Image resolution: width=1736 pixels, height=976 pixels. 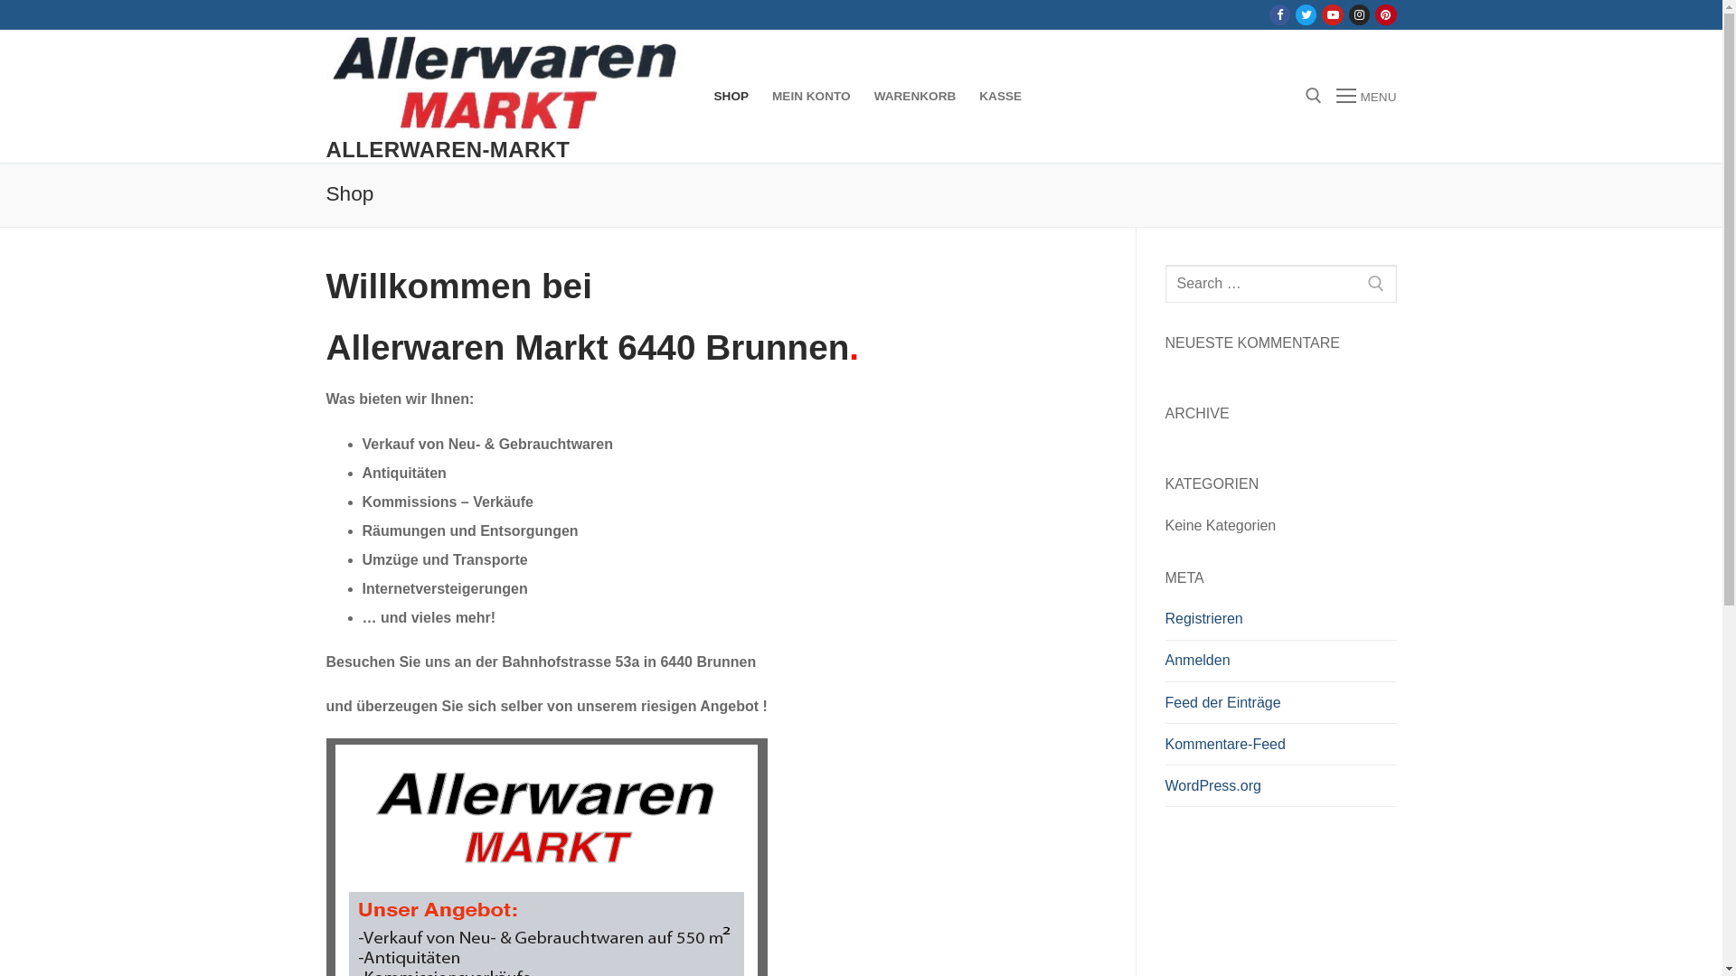 I want to click on WARENKORB, so click(x=915, y=97).